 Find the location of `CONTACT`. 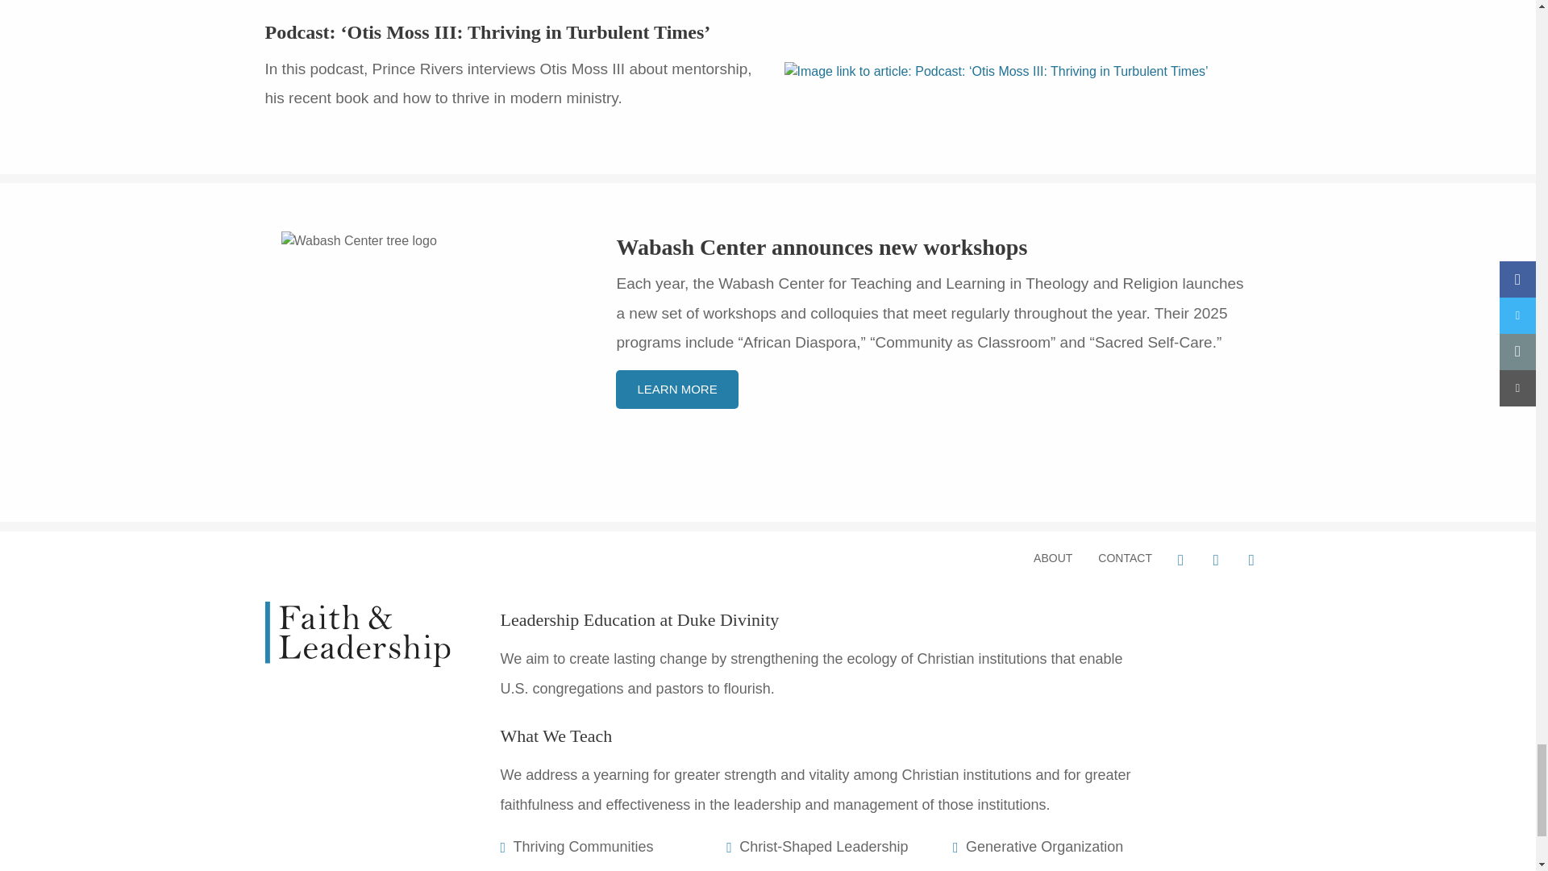

CONTACT is located at coordinates (1125, 557).